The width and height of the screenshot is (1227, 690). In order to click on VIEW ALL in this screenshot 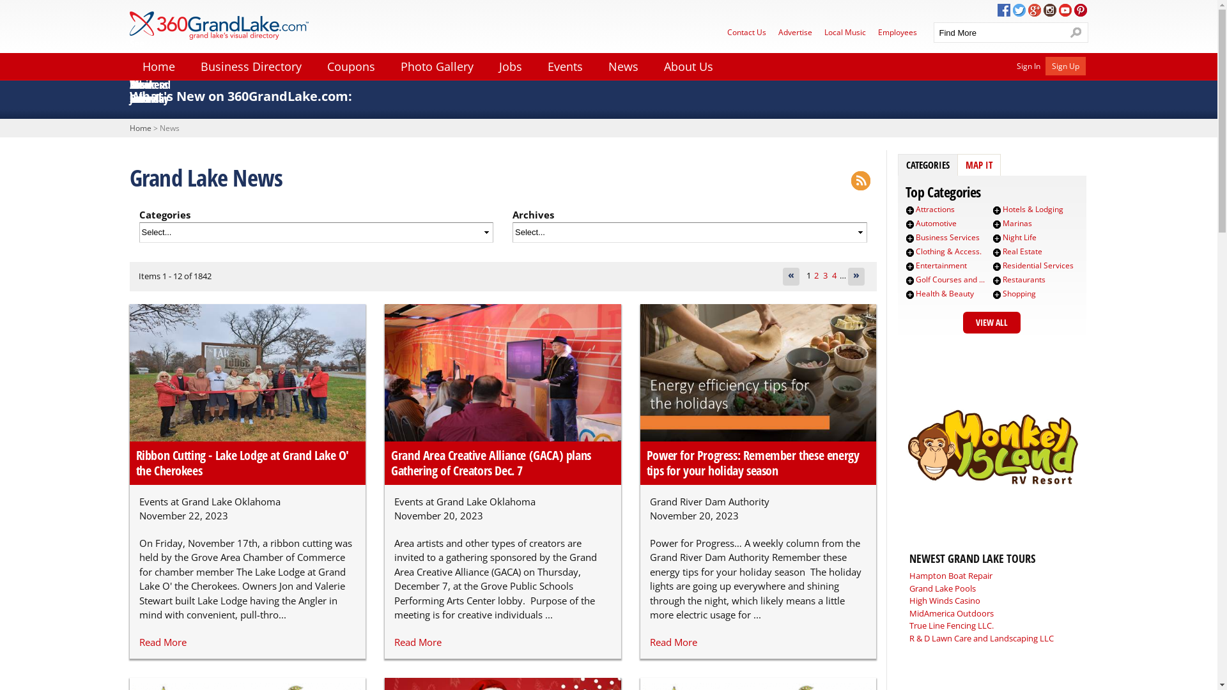, I will do `click(991, 323)`.